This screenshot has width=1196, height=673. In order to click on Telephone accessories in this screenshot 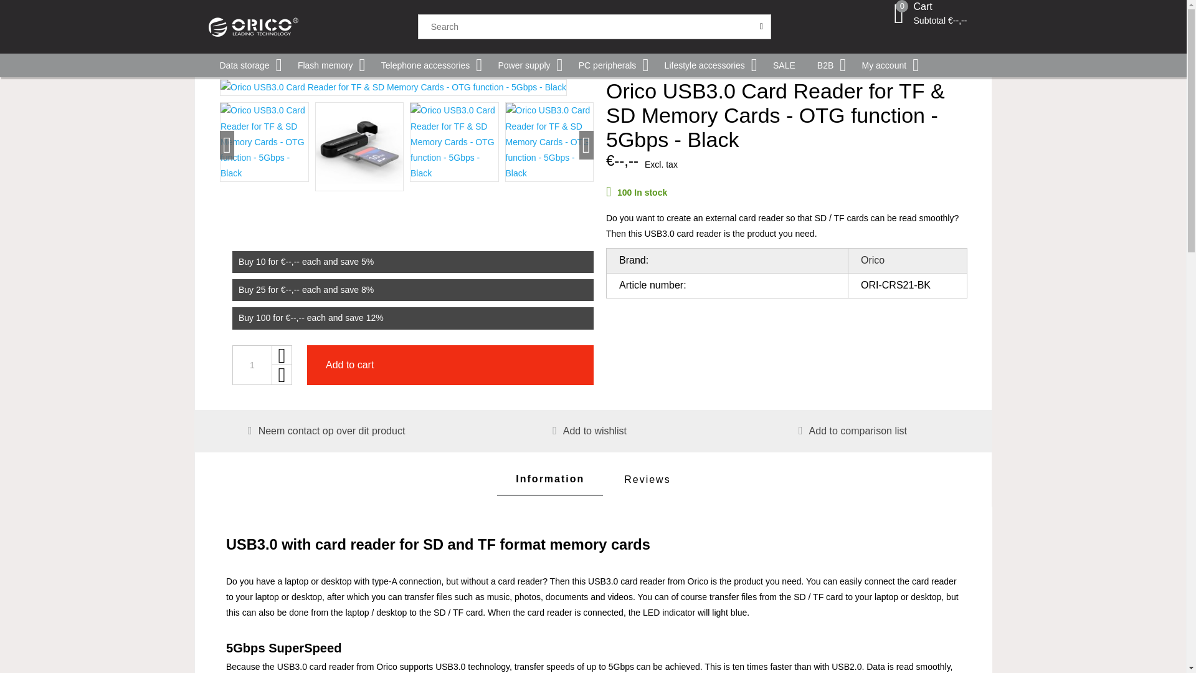, I will do `click(427, 65)`.